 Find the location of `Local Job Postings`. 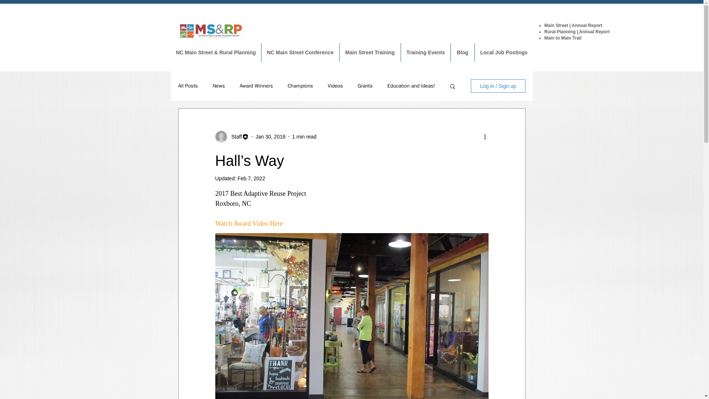

Local Job Postings is located at coordinates (504, 52).